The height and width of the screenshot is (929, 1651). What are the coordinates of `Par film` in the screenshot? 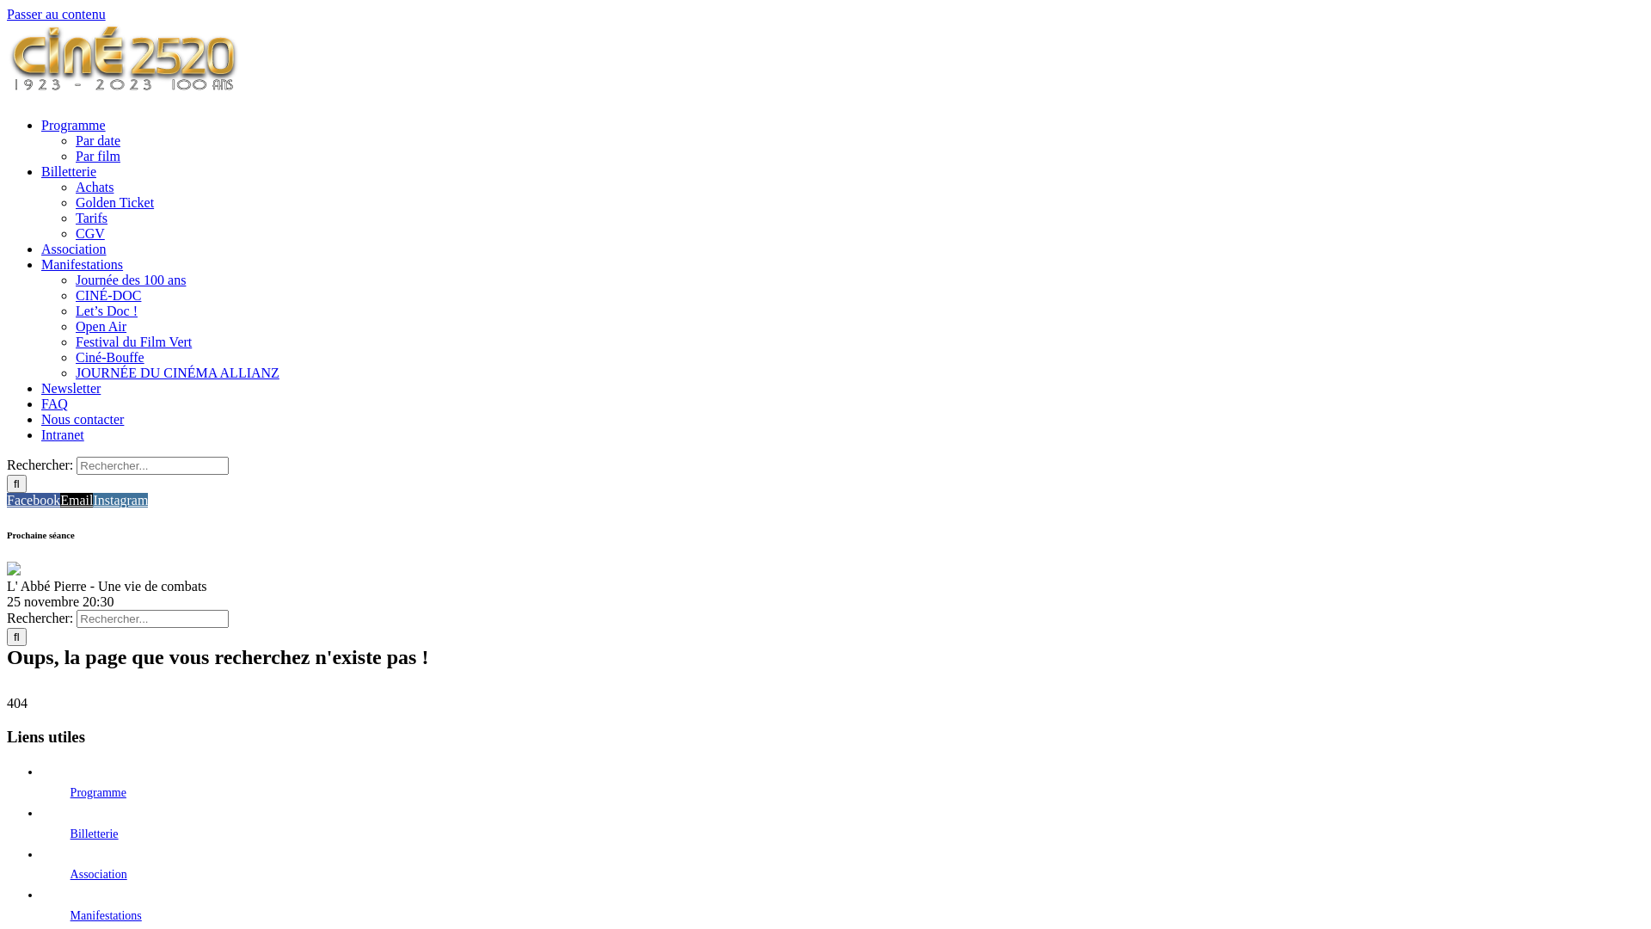 It's located at (98, 157).